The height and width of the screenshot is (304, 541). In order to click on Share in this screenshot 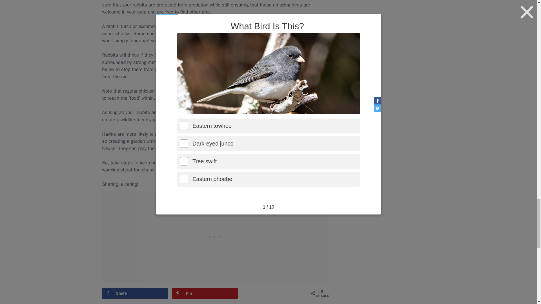, I will do `click(135, 293)`.